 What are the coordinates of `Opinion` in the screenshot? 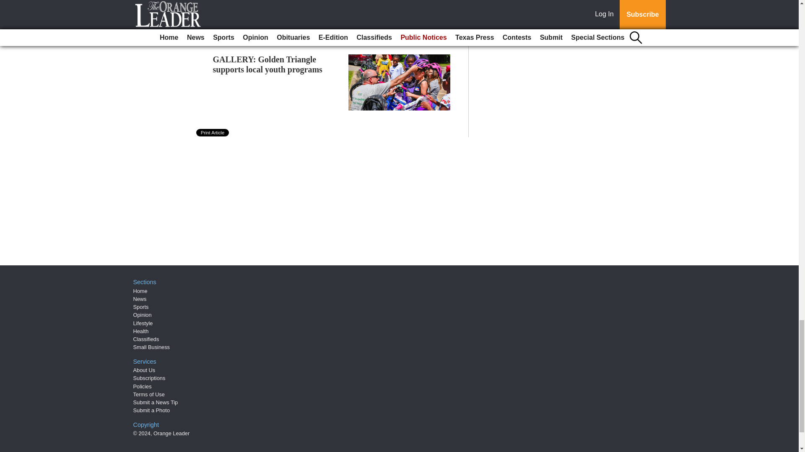 It's located at (143, 315).